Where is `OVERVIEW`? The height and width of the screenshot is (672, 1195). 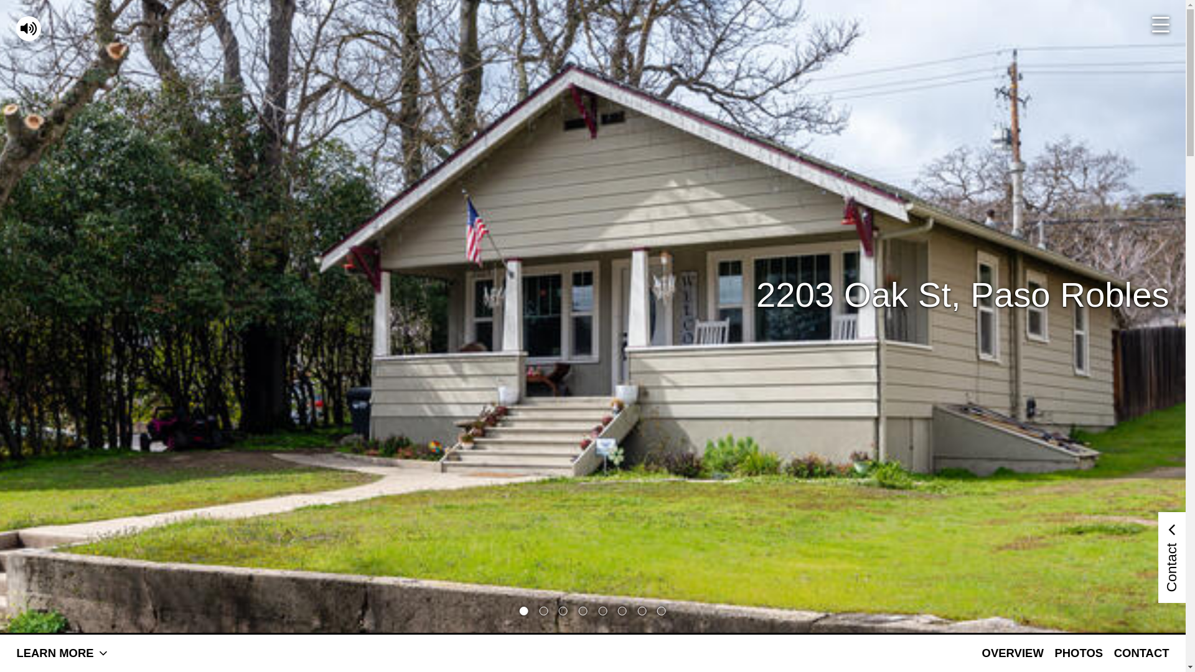 OVERVIEW is located at coordinates (1013, 653).